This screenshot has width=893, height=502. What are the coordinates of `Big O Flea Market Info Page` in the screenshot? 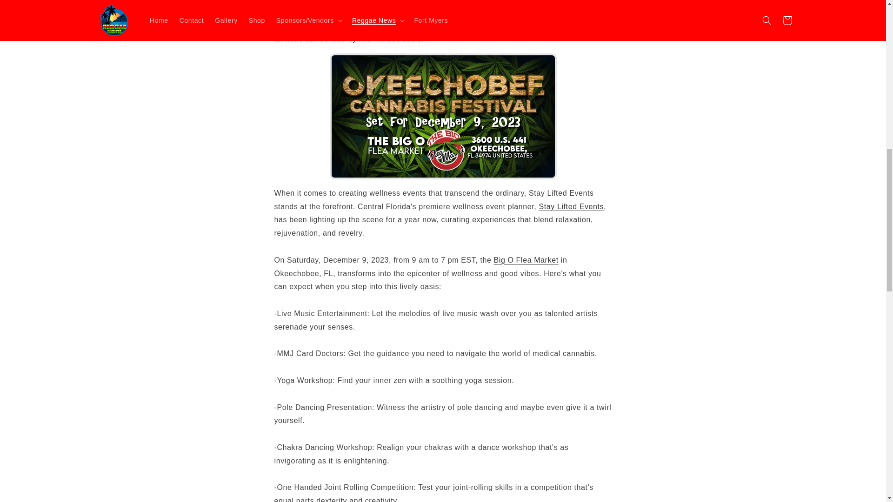 It's located at (526, 260).